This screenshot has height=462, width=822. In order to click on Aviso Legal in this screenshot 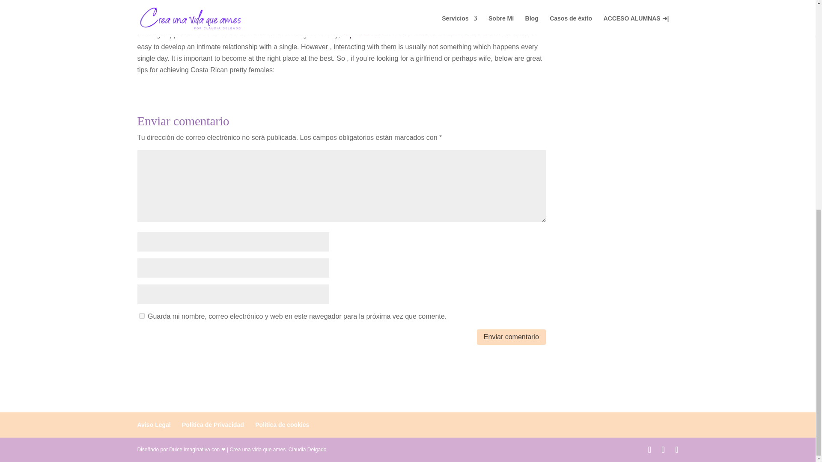, I will do `click(153, 424)`.